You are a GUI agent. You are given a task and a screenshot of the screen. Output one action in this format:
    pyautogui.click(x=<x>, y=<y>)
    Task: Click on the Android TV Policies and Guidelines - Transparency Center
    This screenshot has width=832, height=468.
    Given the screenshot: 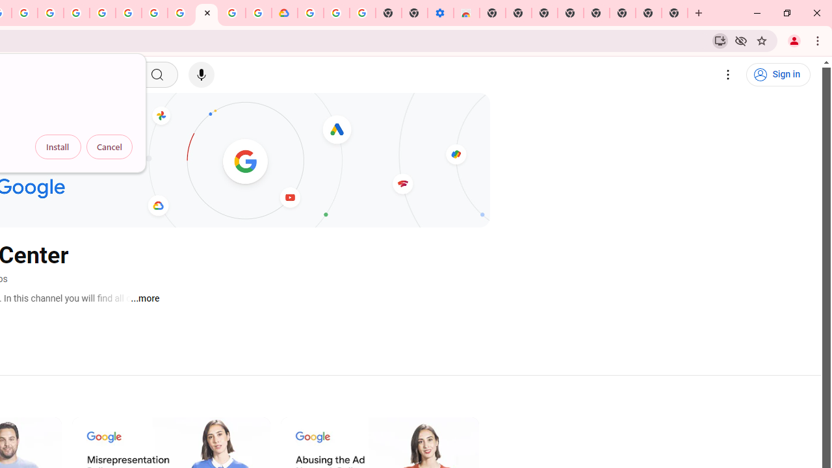 What is the action you would take?
    pyautogui.click(x=181, y=13)
    